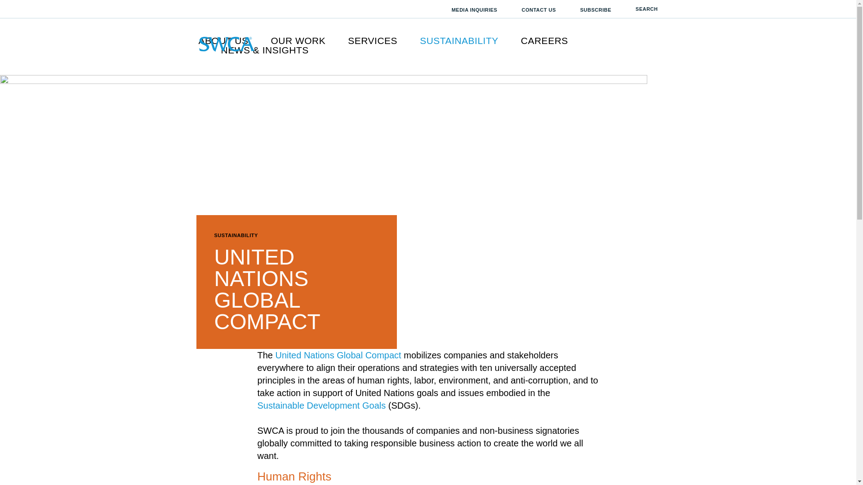 The height and width of the screenshot is (485, 863). Describe the element at coordinates (223, 40) in the screenshot. I see `ABOUT US` at that location.